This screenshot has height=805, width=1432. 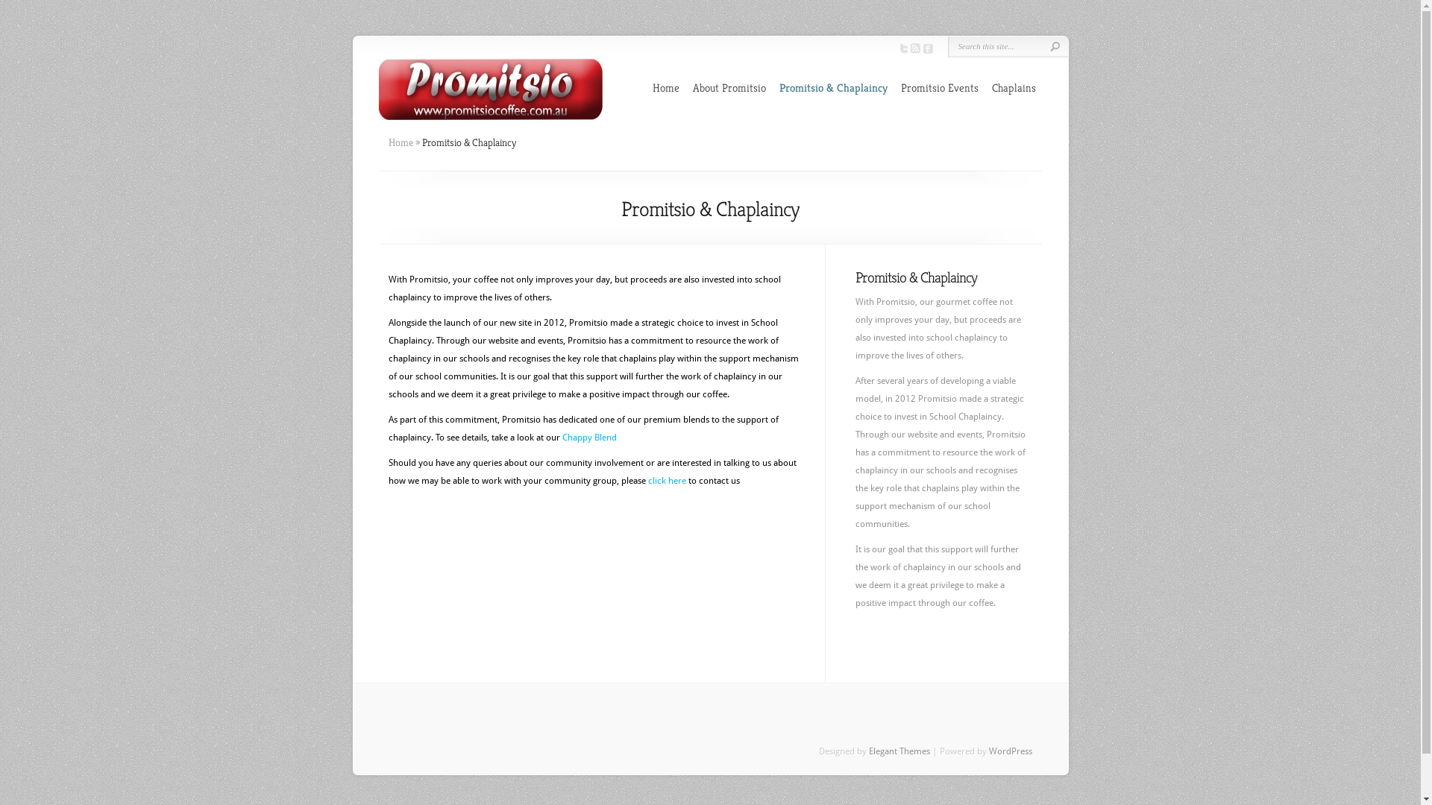 What do you see at coordinates (1011, 751) in the screenshot?
I see `WordPress` at bounding box center [1011, 751].